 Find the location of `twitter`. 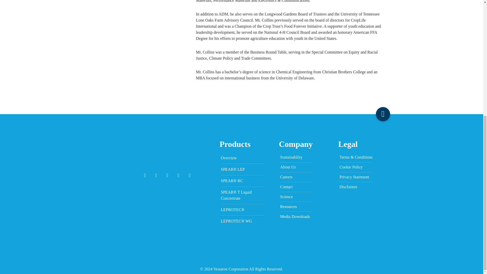

twitter is located at coordinates (156, 175).